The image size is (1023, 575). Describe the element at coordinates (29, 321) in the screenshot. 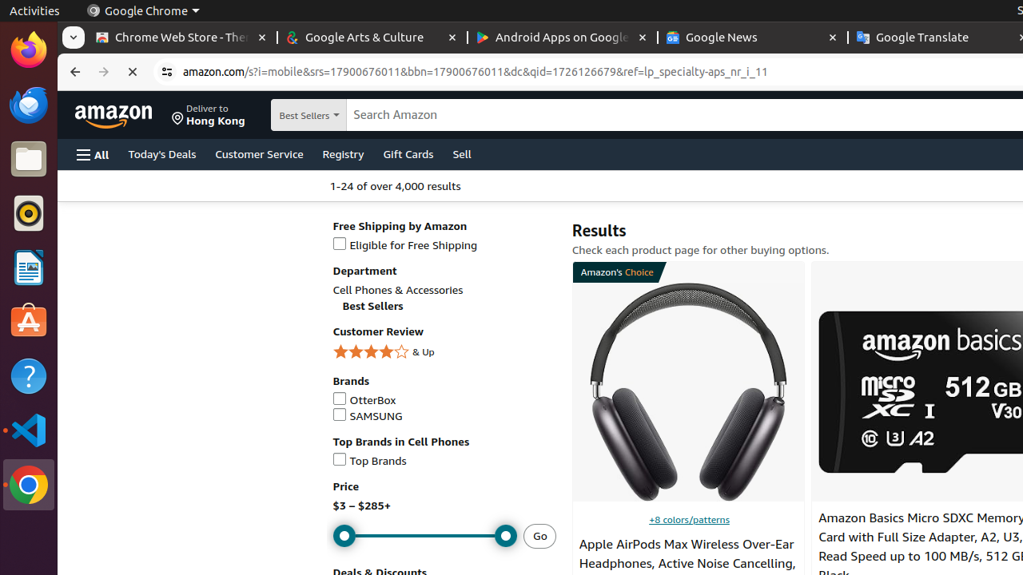

I see `Ubuntu Software` at that location.